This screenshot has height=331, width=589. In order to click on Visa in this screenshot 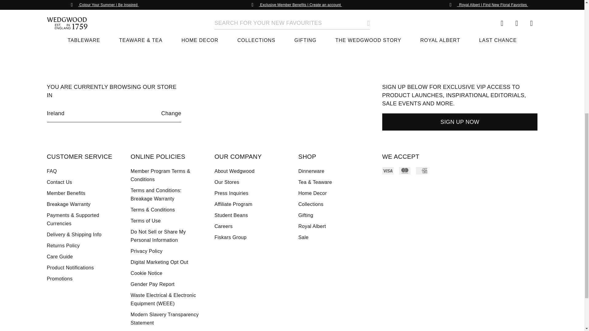, I will do `click(388, 171)`.